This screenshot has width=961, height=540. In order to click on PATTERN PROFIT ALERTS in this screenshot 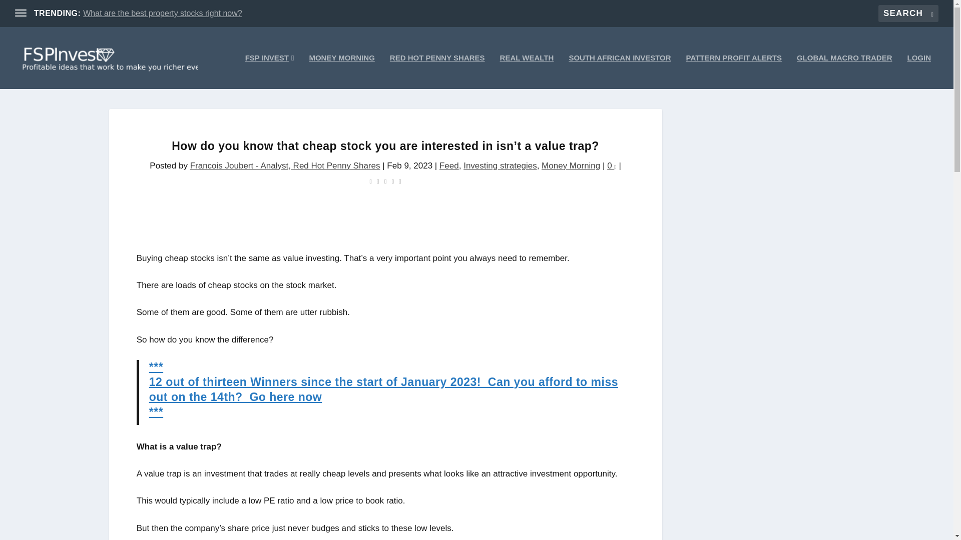, I will do `click(734, 71)`.